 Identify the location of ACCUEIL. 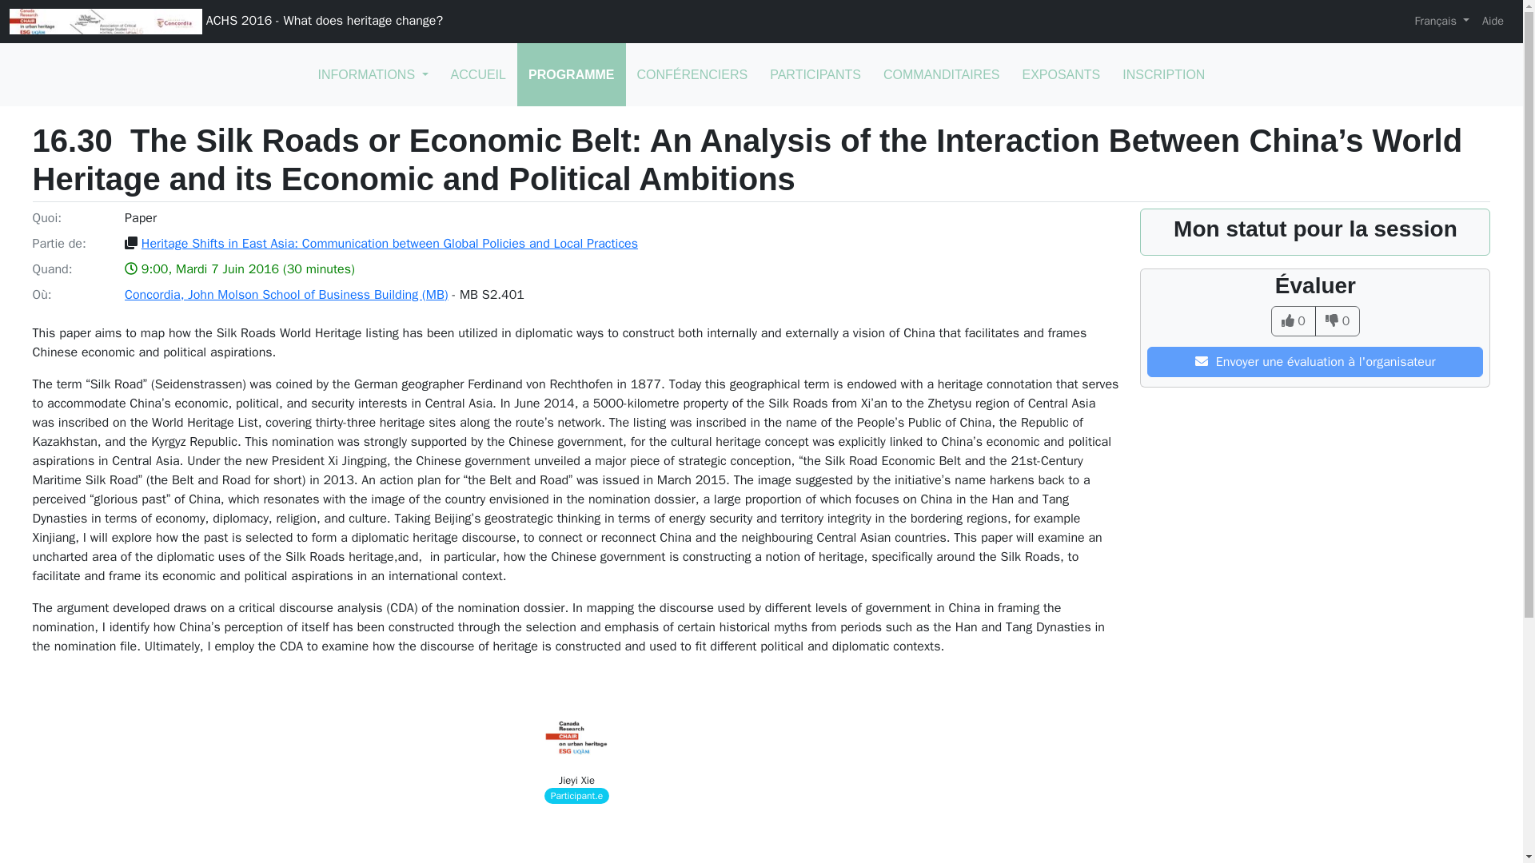
(478, 74).